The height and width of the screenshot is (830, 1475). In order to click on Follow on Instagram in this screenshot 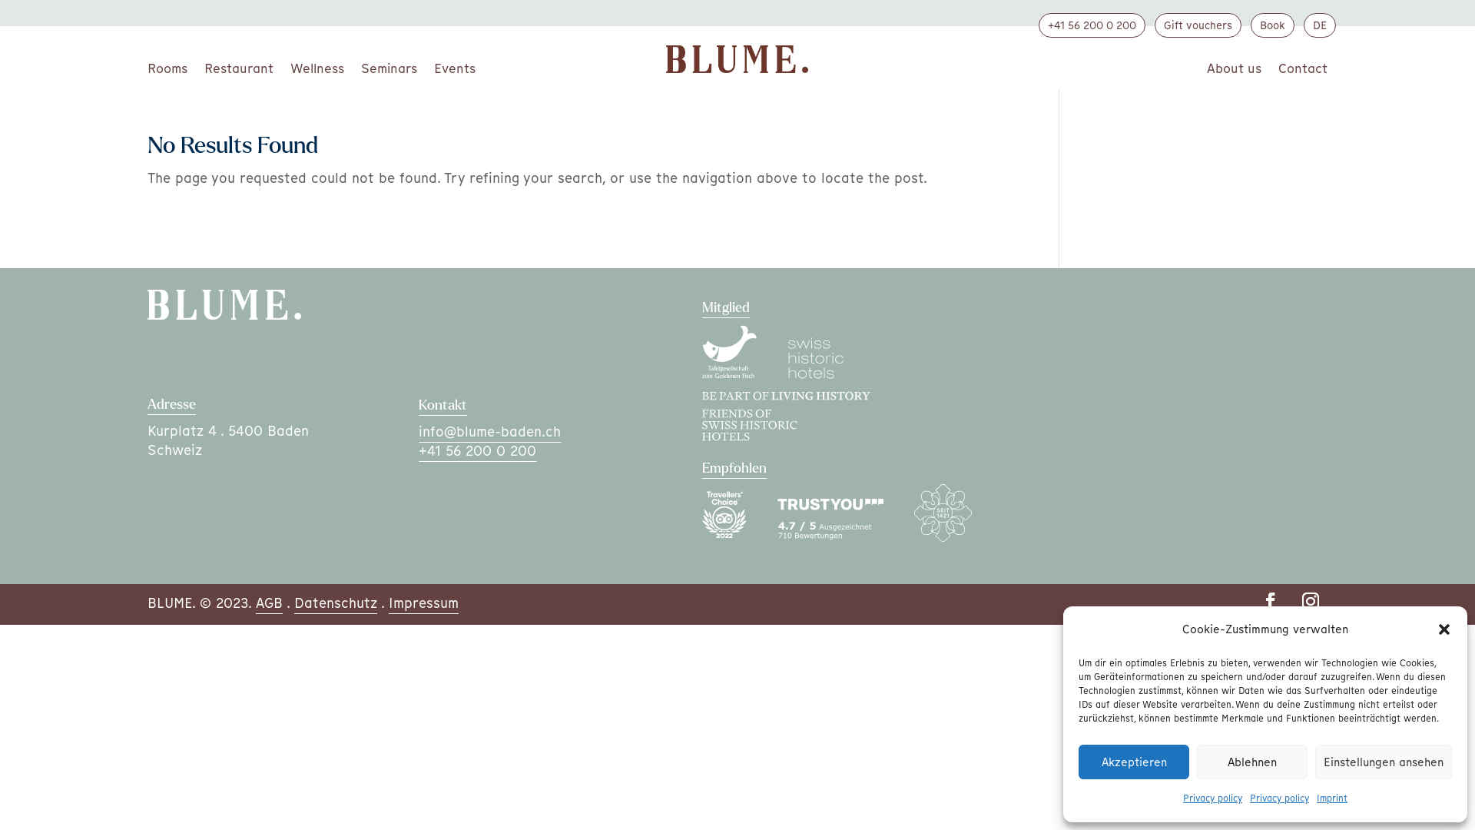, I will do `click(1311, 601)`.